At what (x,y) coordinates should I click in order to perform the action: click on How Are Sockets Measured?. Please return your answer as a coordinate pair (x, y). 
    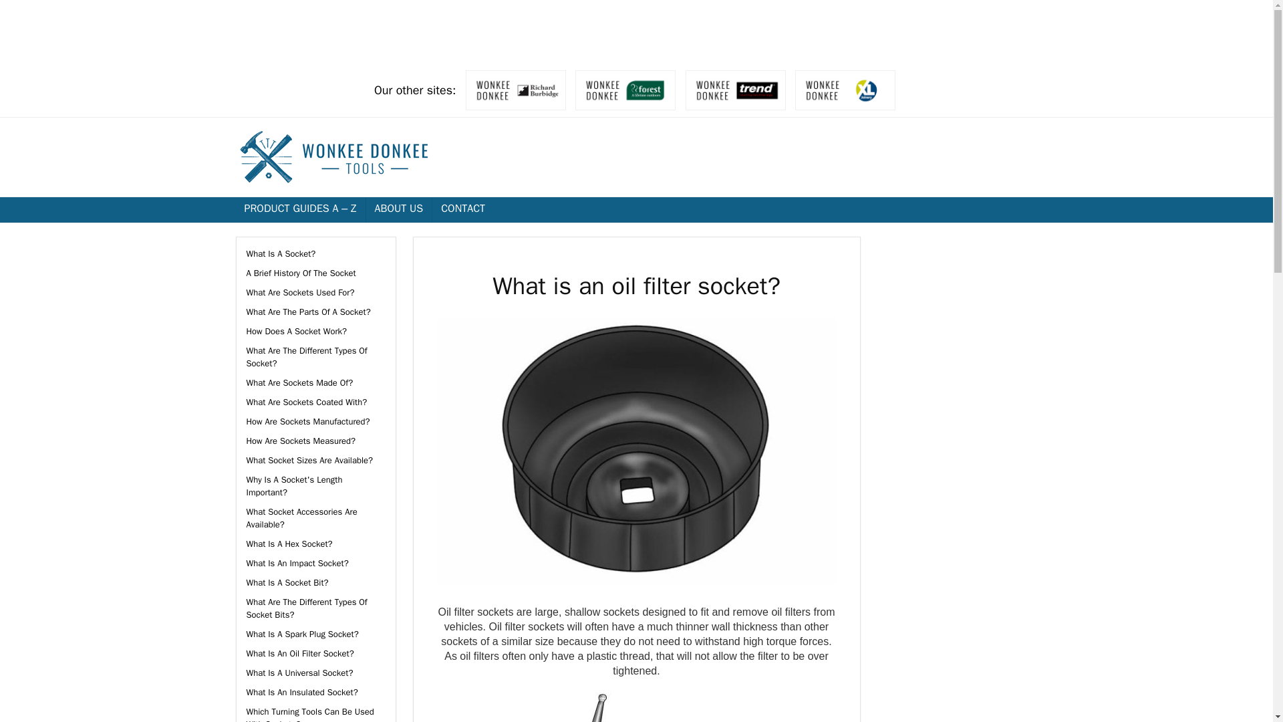
    Looking at the image, I should click on (301, 441).